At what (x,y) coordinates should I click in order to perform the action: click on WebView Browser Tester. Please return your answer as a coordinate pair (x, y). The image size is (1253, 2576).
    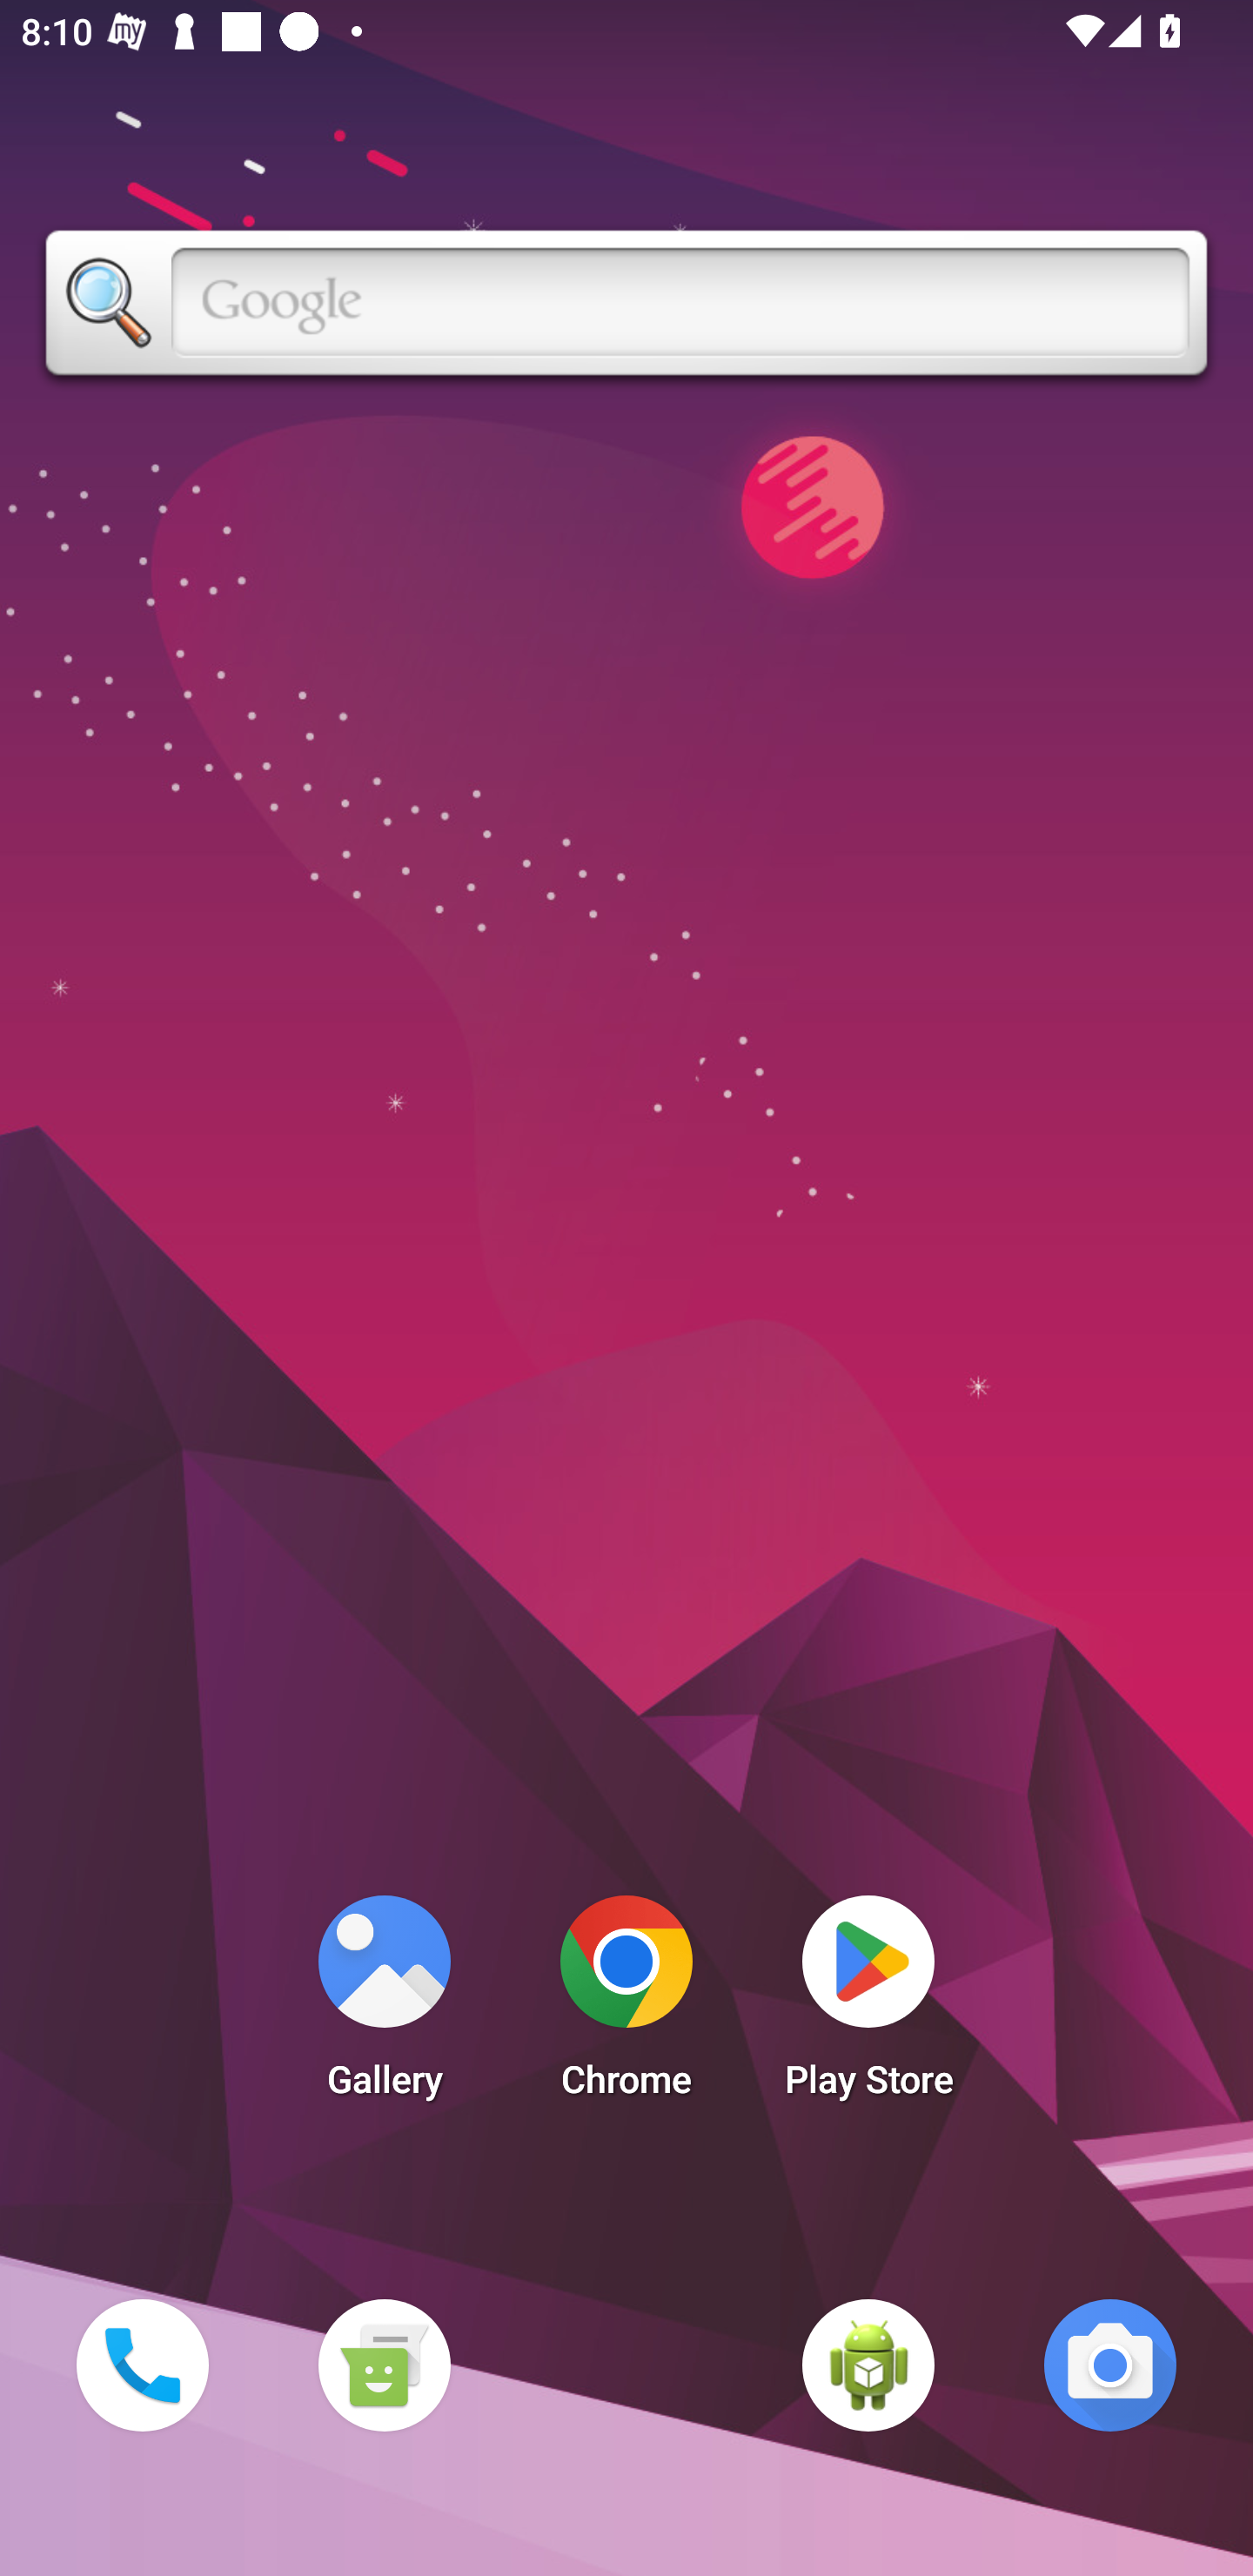
    Looking at the image, I should click on (868, 2365).